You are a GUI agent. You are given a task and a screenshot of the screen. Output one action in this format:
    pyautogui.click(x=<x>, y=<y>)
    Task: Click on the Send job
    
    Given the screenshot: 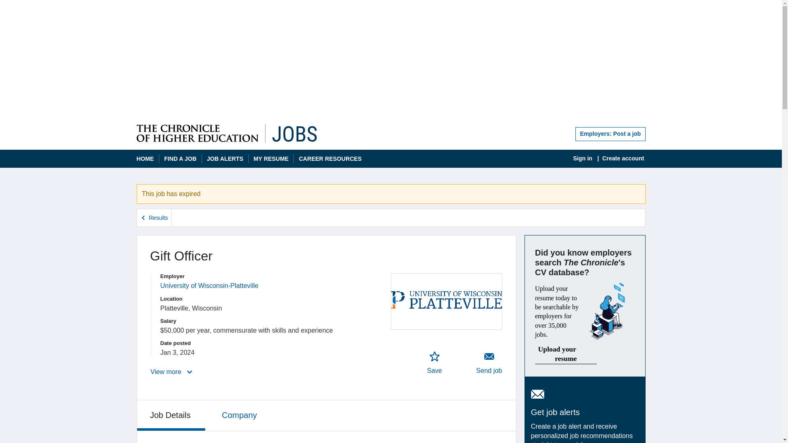 What is the action you would take?
    pyautogui.click(x=225, y=159)
    